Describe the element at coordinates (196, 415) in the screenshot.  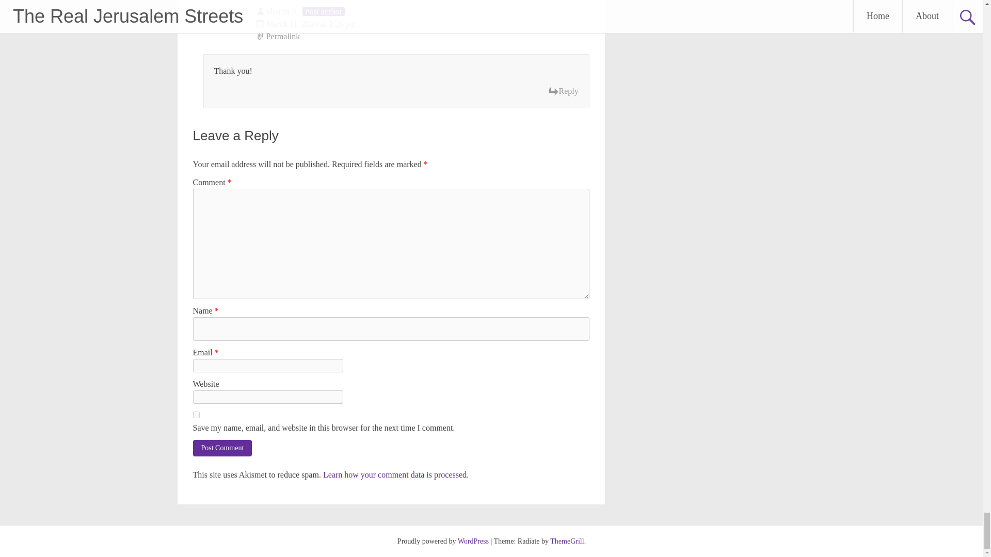
I see `yes` at that location.